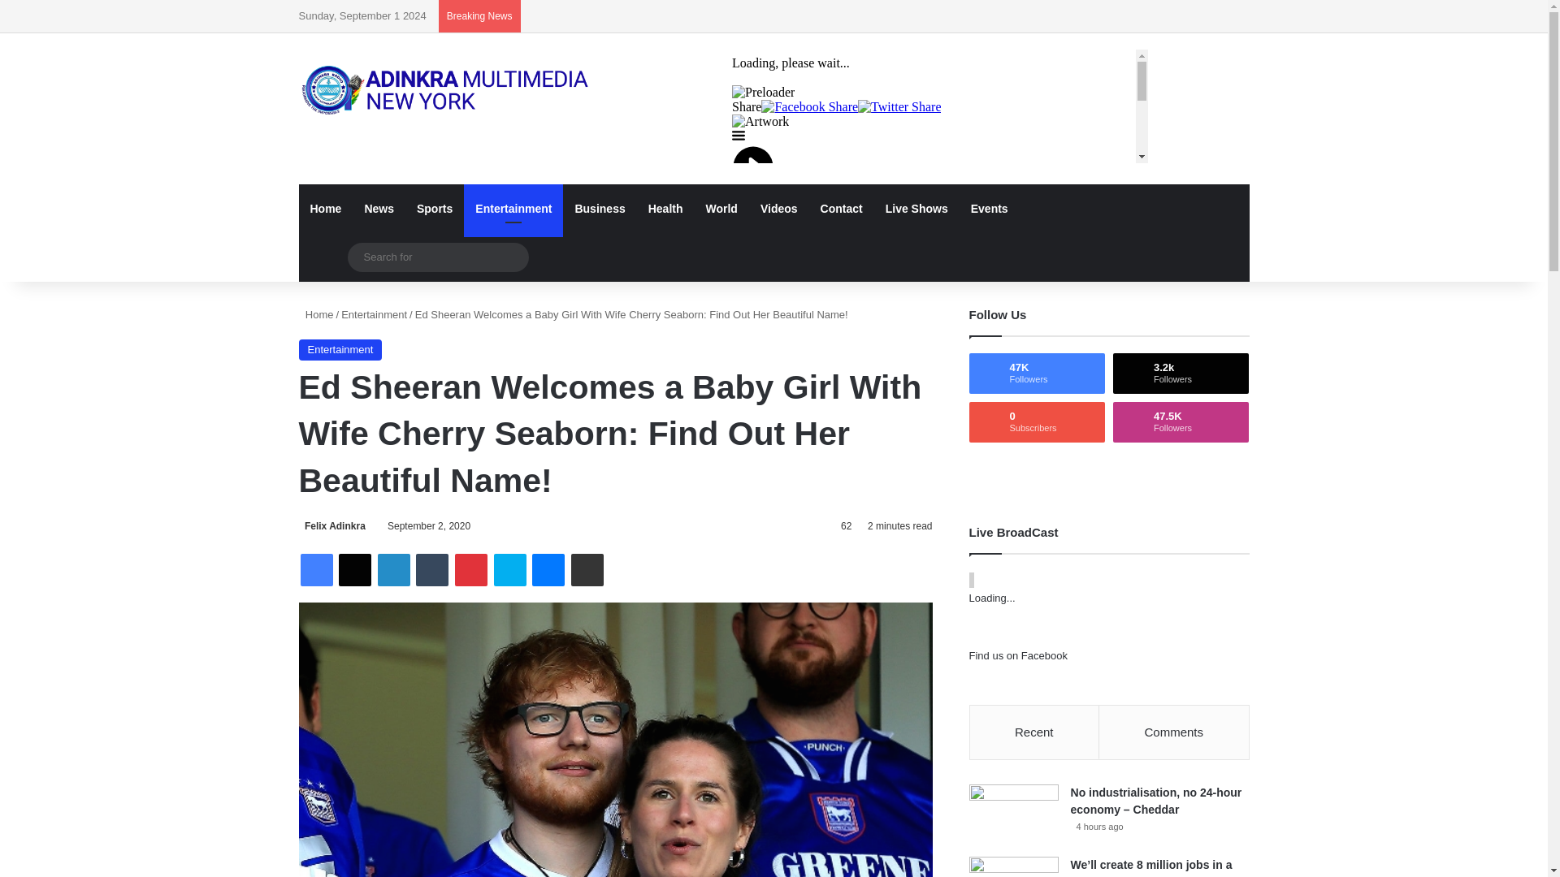 This screenshot has width=1560, height=877. What do you see at coordinates (317, 570) in the screenshot?
I see `Facebook` at bounding box center [317, 570].